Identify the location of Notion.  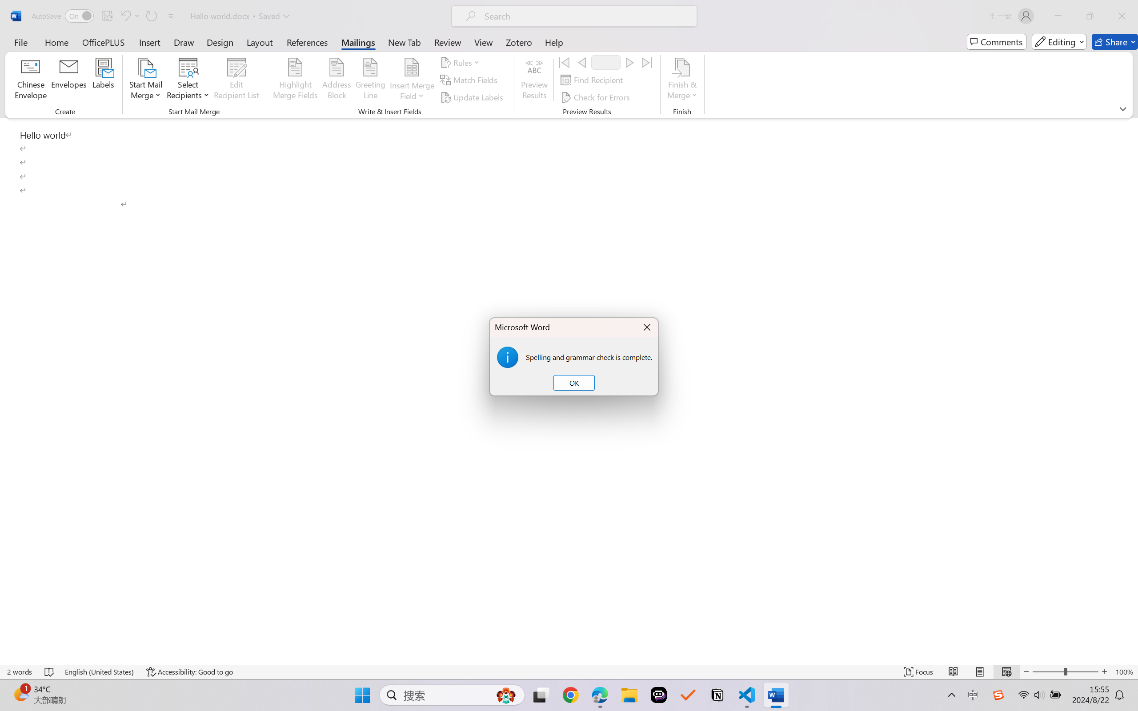
(717, 695).